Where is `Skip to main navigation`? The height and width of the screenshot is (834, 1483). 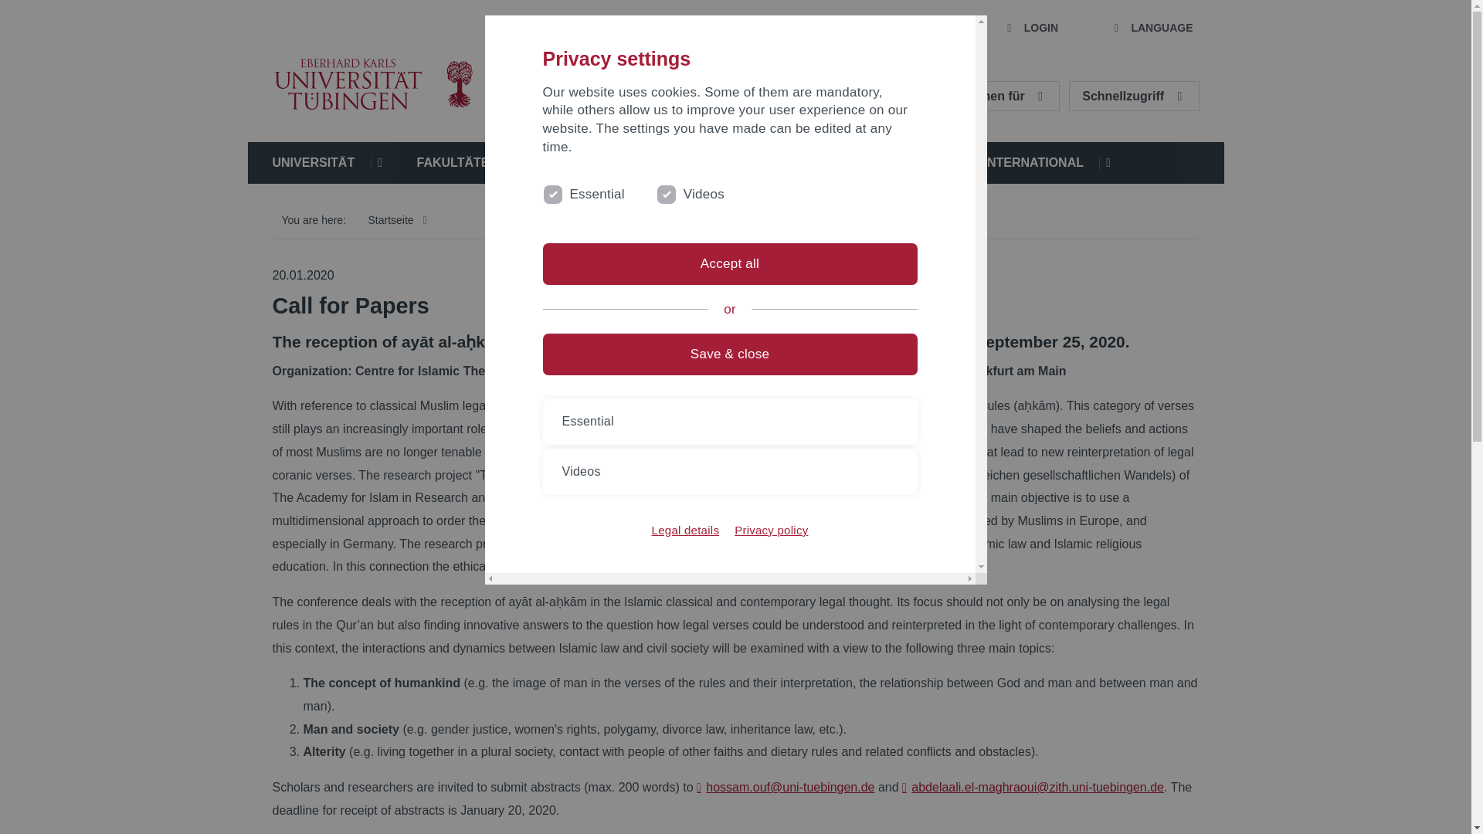
Skip to main navigation is located at coordinates (284, 18).